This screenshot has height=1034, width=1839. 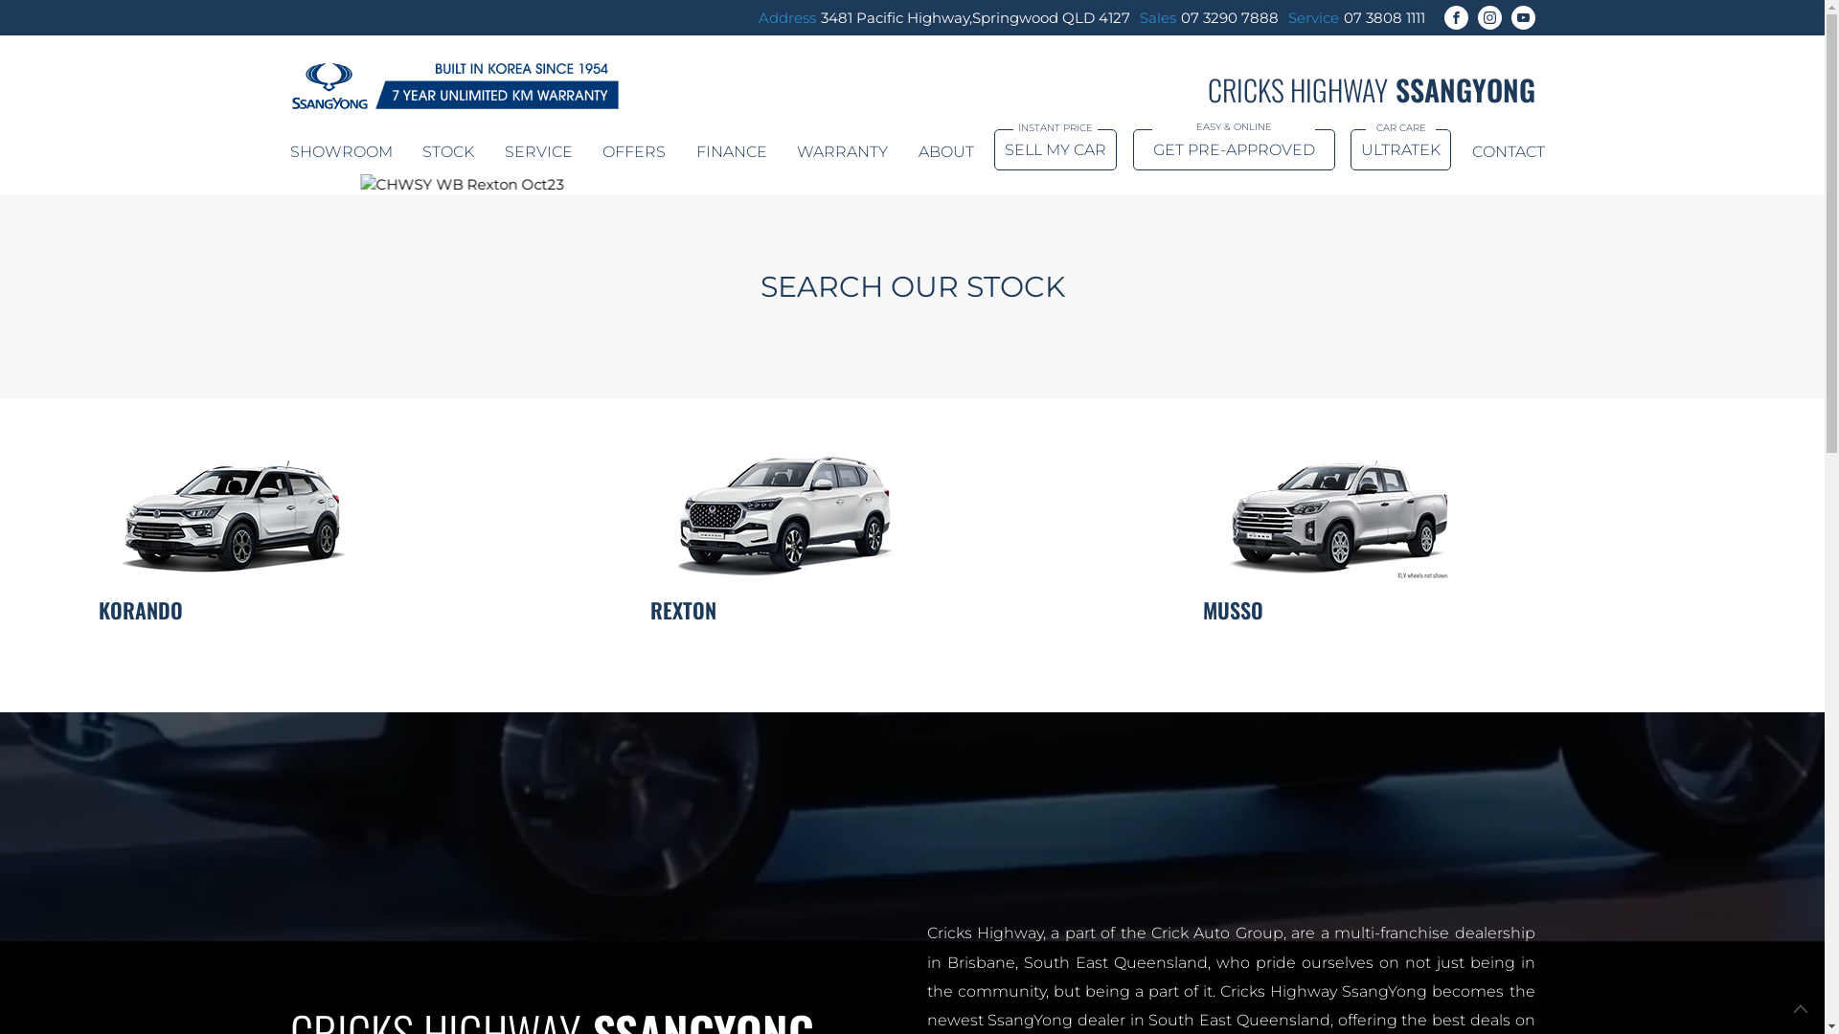 I want to click on SERVICE, so click(x=538, y=151).